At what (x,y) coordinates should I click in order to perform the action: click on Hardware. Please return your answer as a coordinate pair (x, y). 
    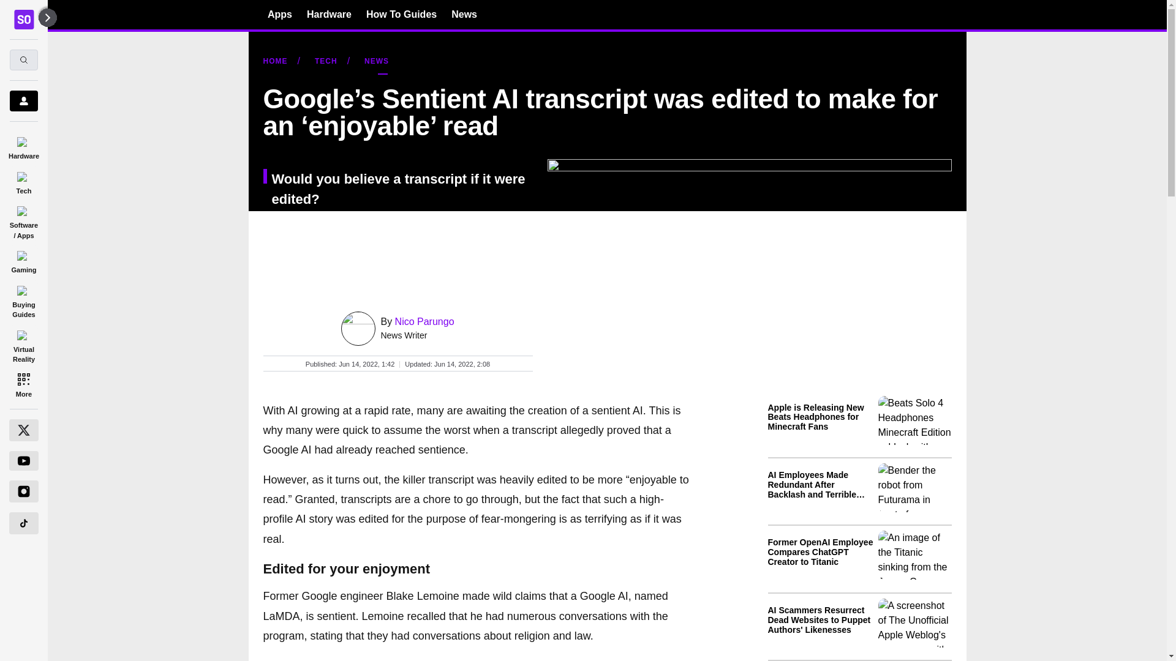
    Looking at the image, I should click on (330, 14).